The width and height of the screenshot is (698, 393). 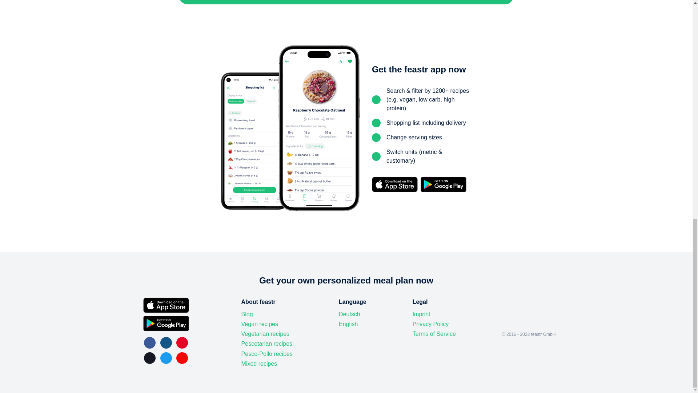 I want to click on Deutsch, so click(x=349, y=314).